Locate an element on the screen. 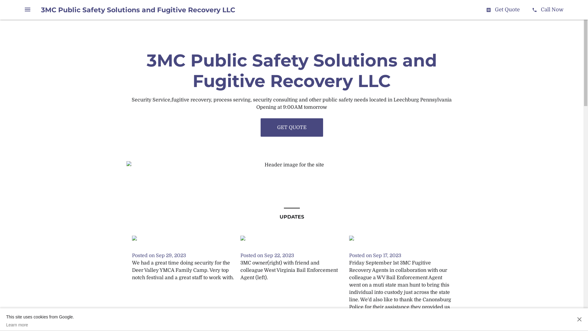  3MC Public Safety Solutions and Fugitive Recovery LLC is located at coordinates (138, 10).